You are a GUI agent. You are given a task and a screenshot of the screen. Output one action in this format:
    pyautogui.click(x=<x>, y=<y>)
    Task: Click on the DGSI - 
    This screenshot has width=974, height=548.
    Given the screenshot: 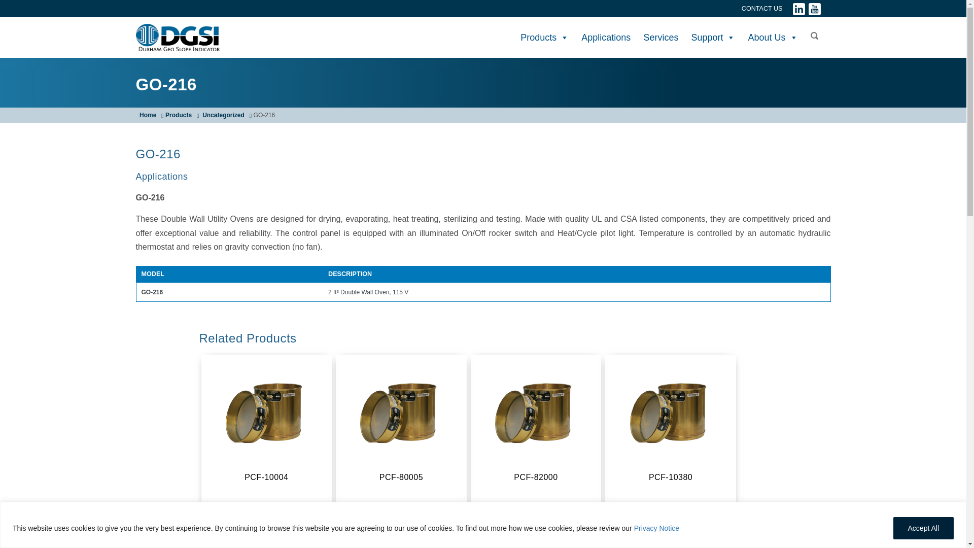 What is the action you would take?
    pyautogui.click(x=178, y=38)
    